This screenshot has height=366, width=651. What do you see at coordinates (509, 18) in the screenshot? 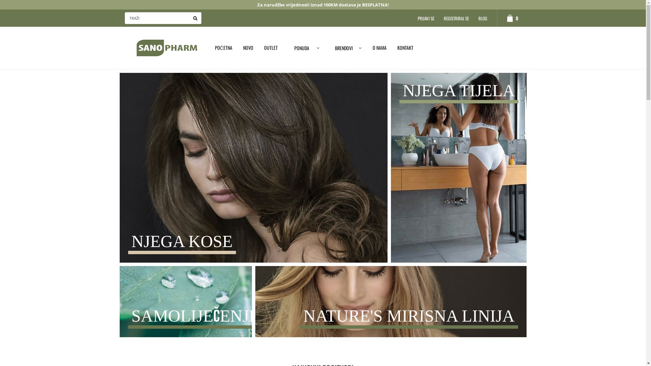
I see `0` at bounding box center [509, 18].